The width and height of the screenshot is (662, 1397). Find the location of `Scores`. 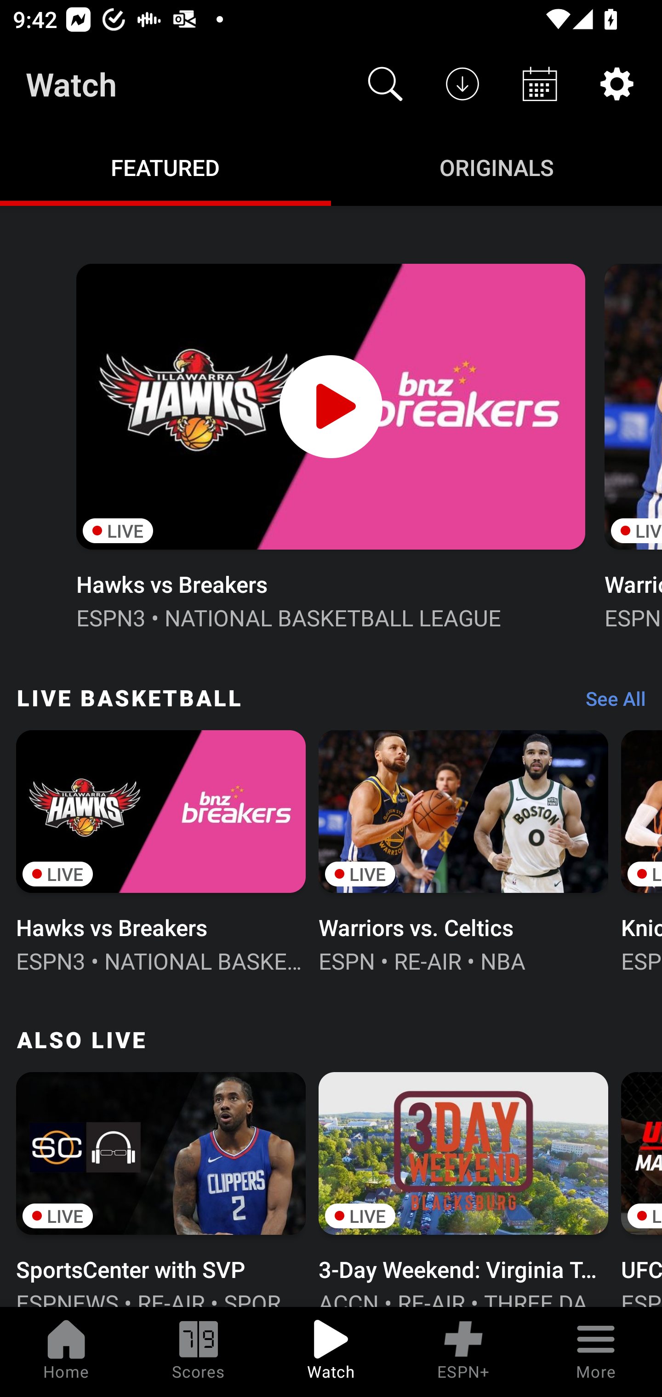

Scores is located at coordinates (199, 1352).